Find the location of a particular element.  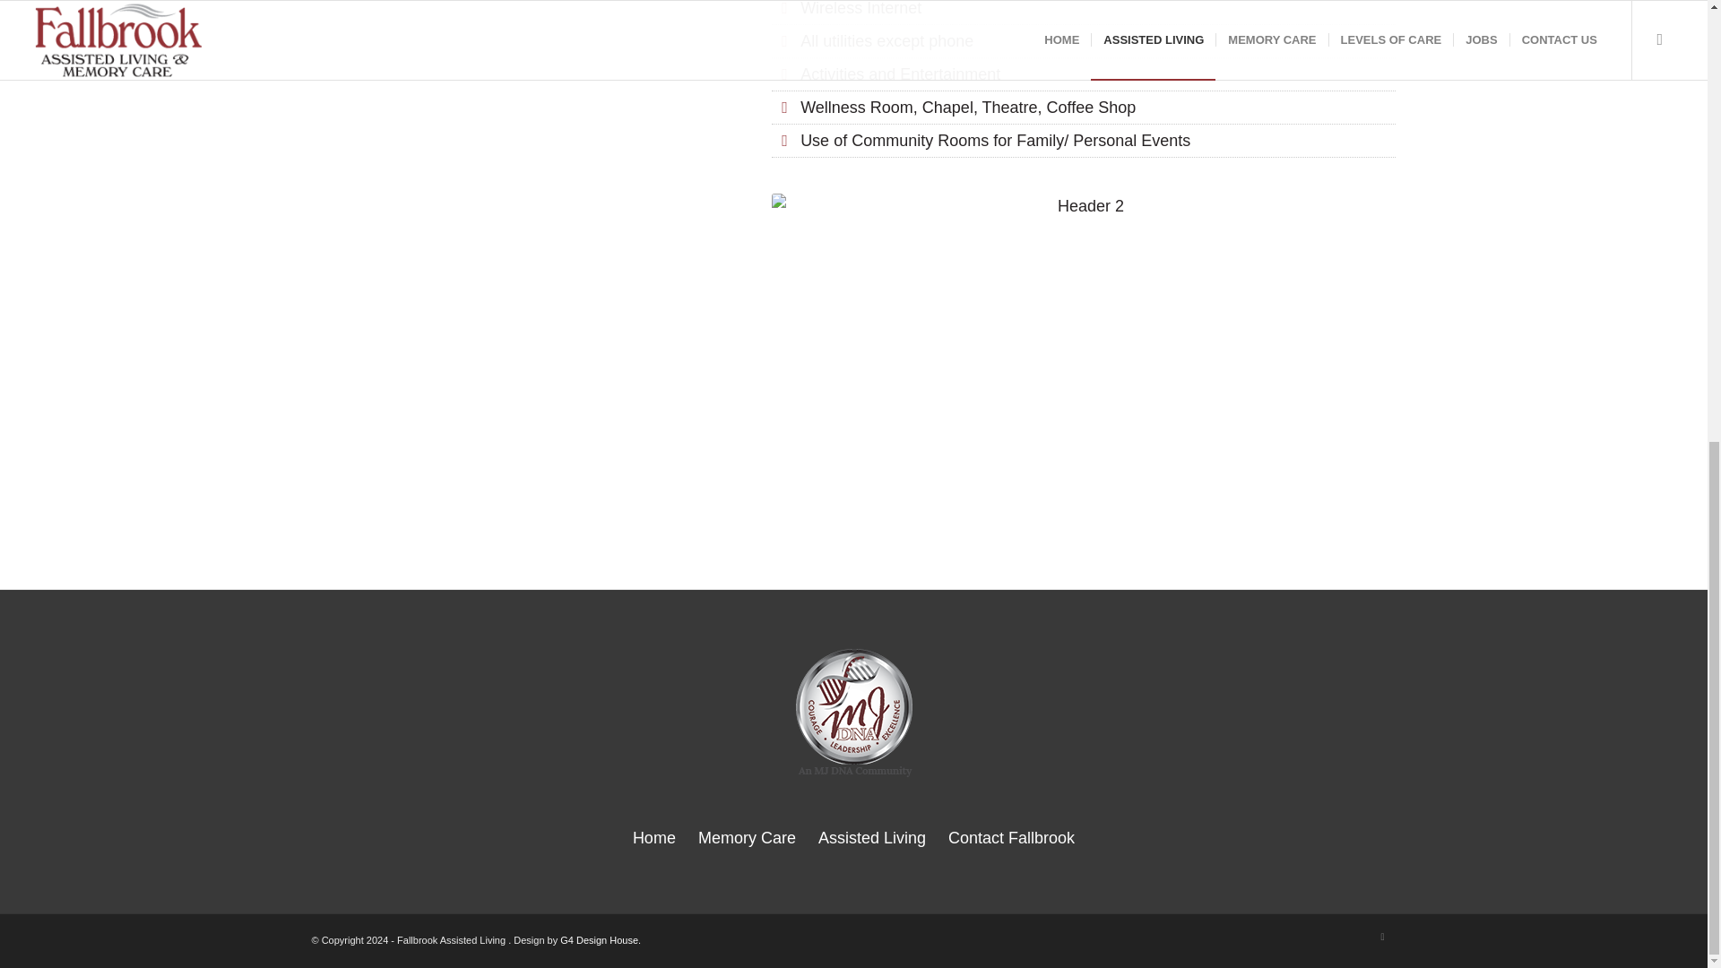

G4 Design House is located at coordinates (599, 940).